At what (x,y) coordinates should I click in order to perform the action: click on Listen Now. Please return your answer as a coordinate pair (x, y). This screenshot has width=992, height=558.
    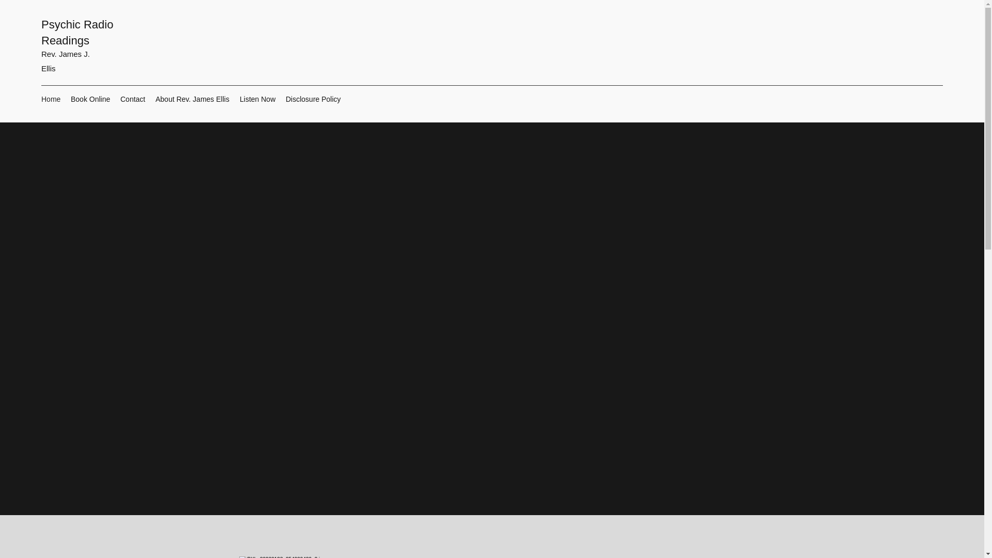
    Looking at the image, I should click on (257, 99).